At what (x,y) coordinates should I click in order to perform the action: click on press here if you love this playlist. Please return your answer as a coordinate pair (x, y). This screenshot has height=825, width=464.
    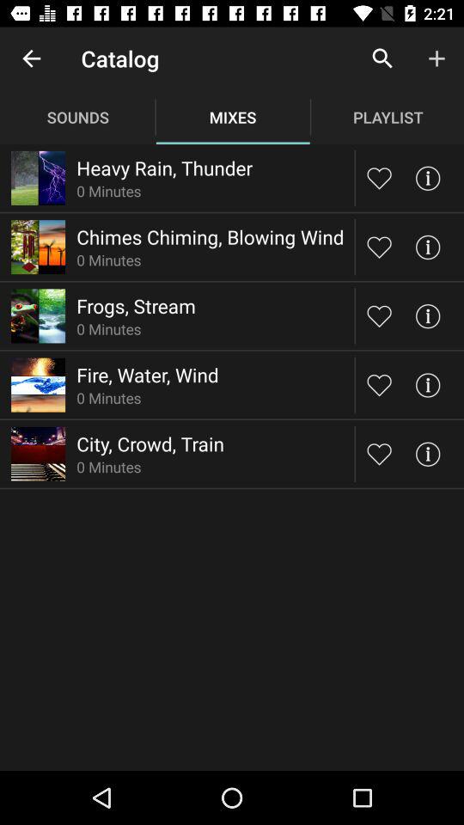
    Looking at the image, I should click on (380, 454).